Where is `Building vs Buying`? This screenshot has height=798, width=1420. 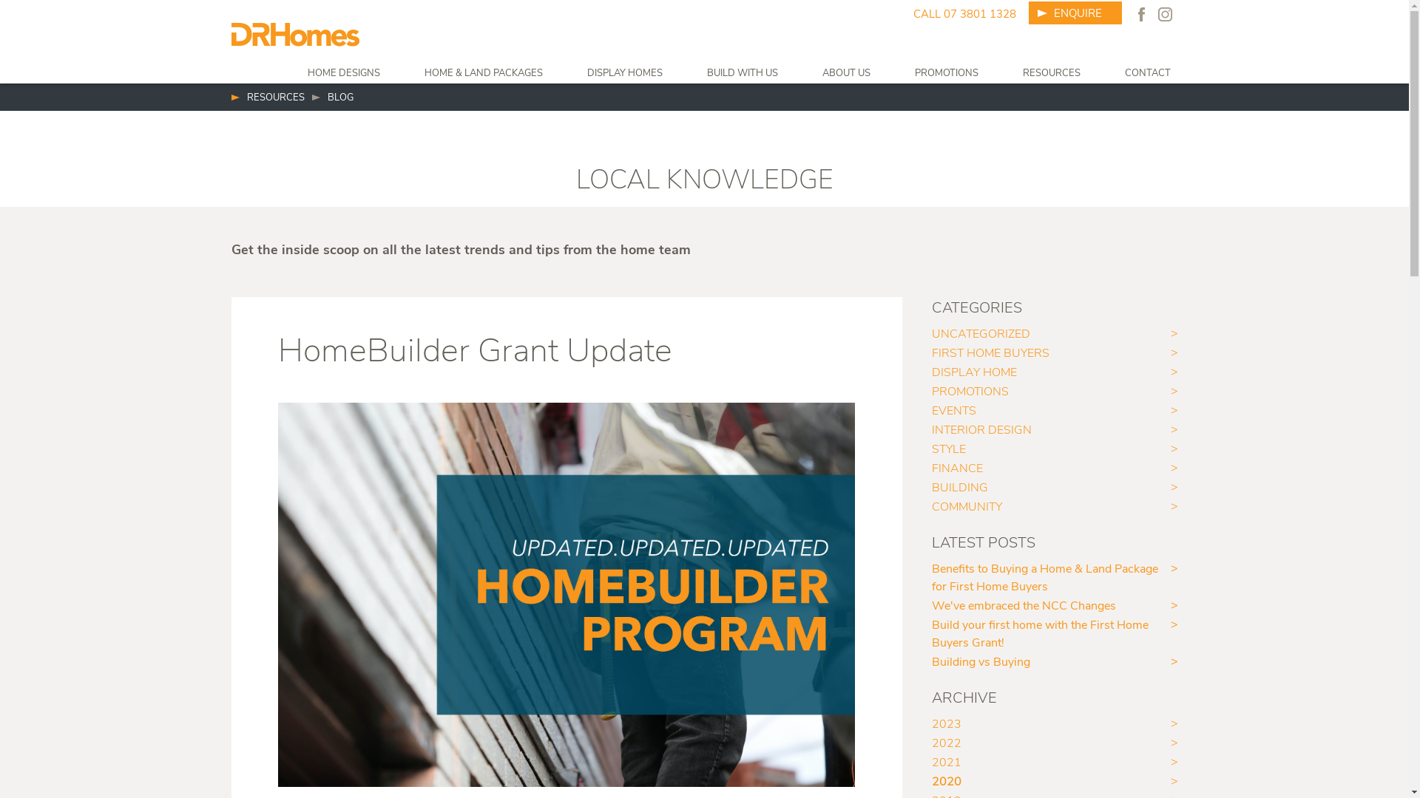
Building vs Buying is located at coordinates (1055, 662).